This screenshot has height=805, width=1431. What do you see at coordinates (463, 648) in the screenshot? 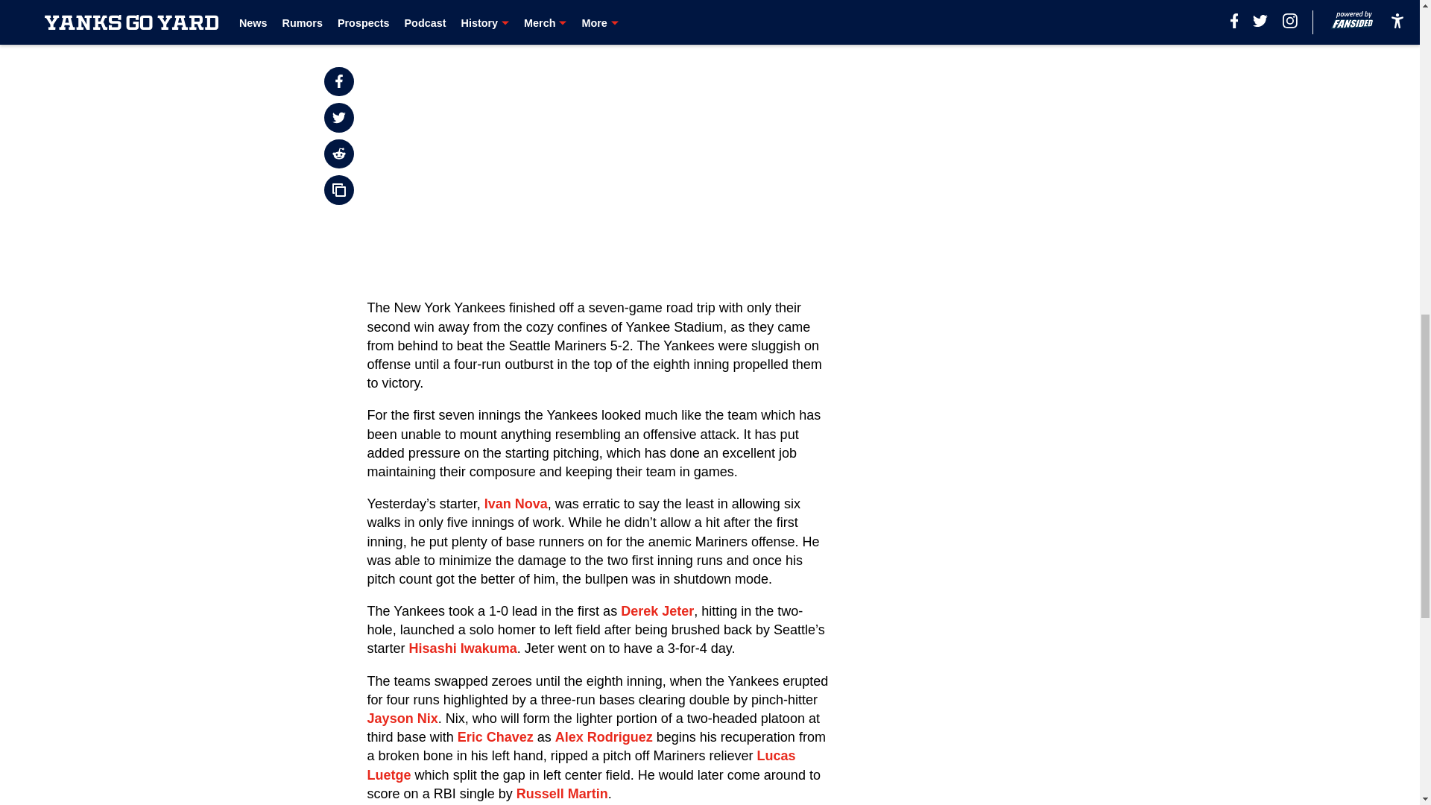
I see `Hisashi Iwakuma` at bounding box center [463, 648].